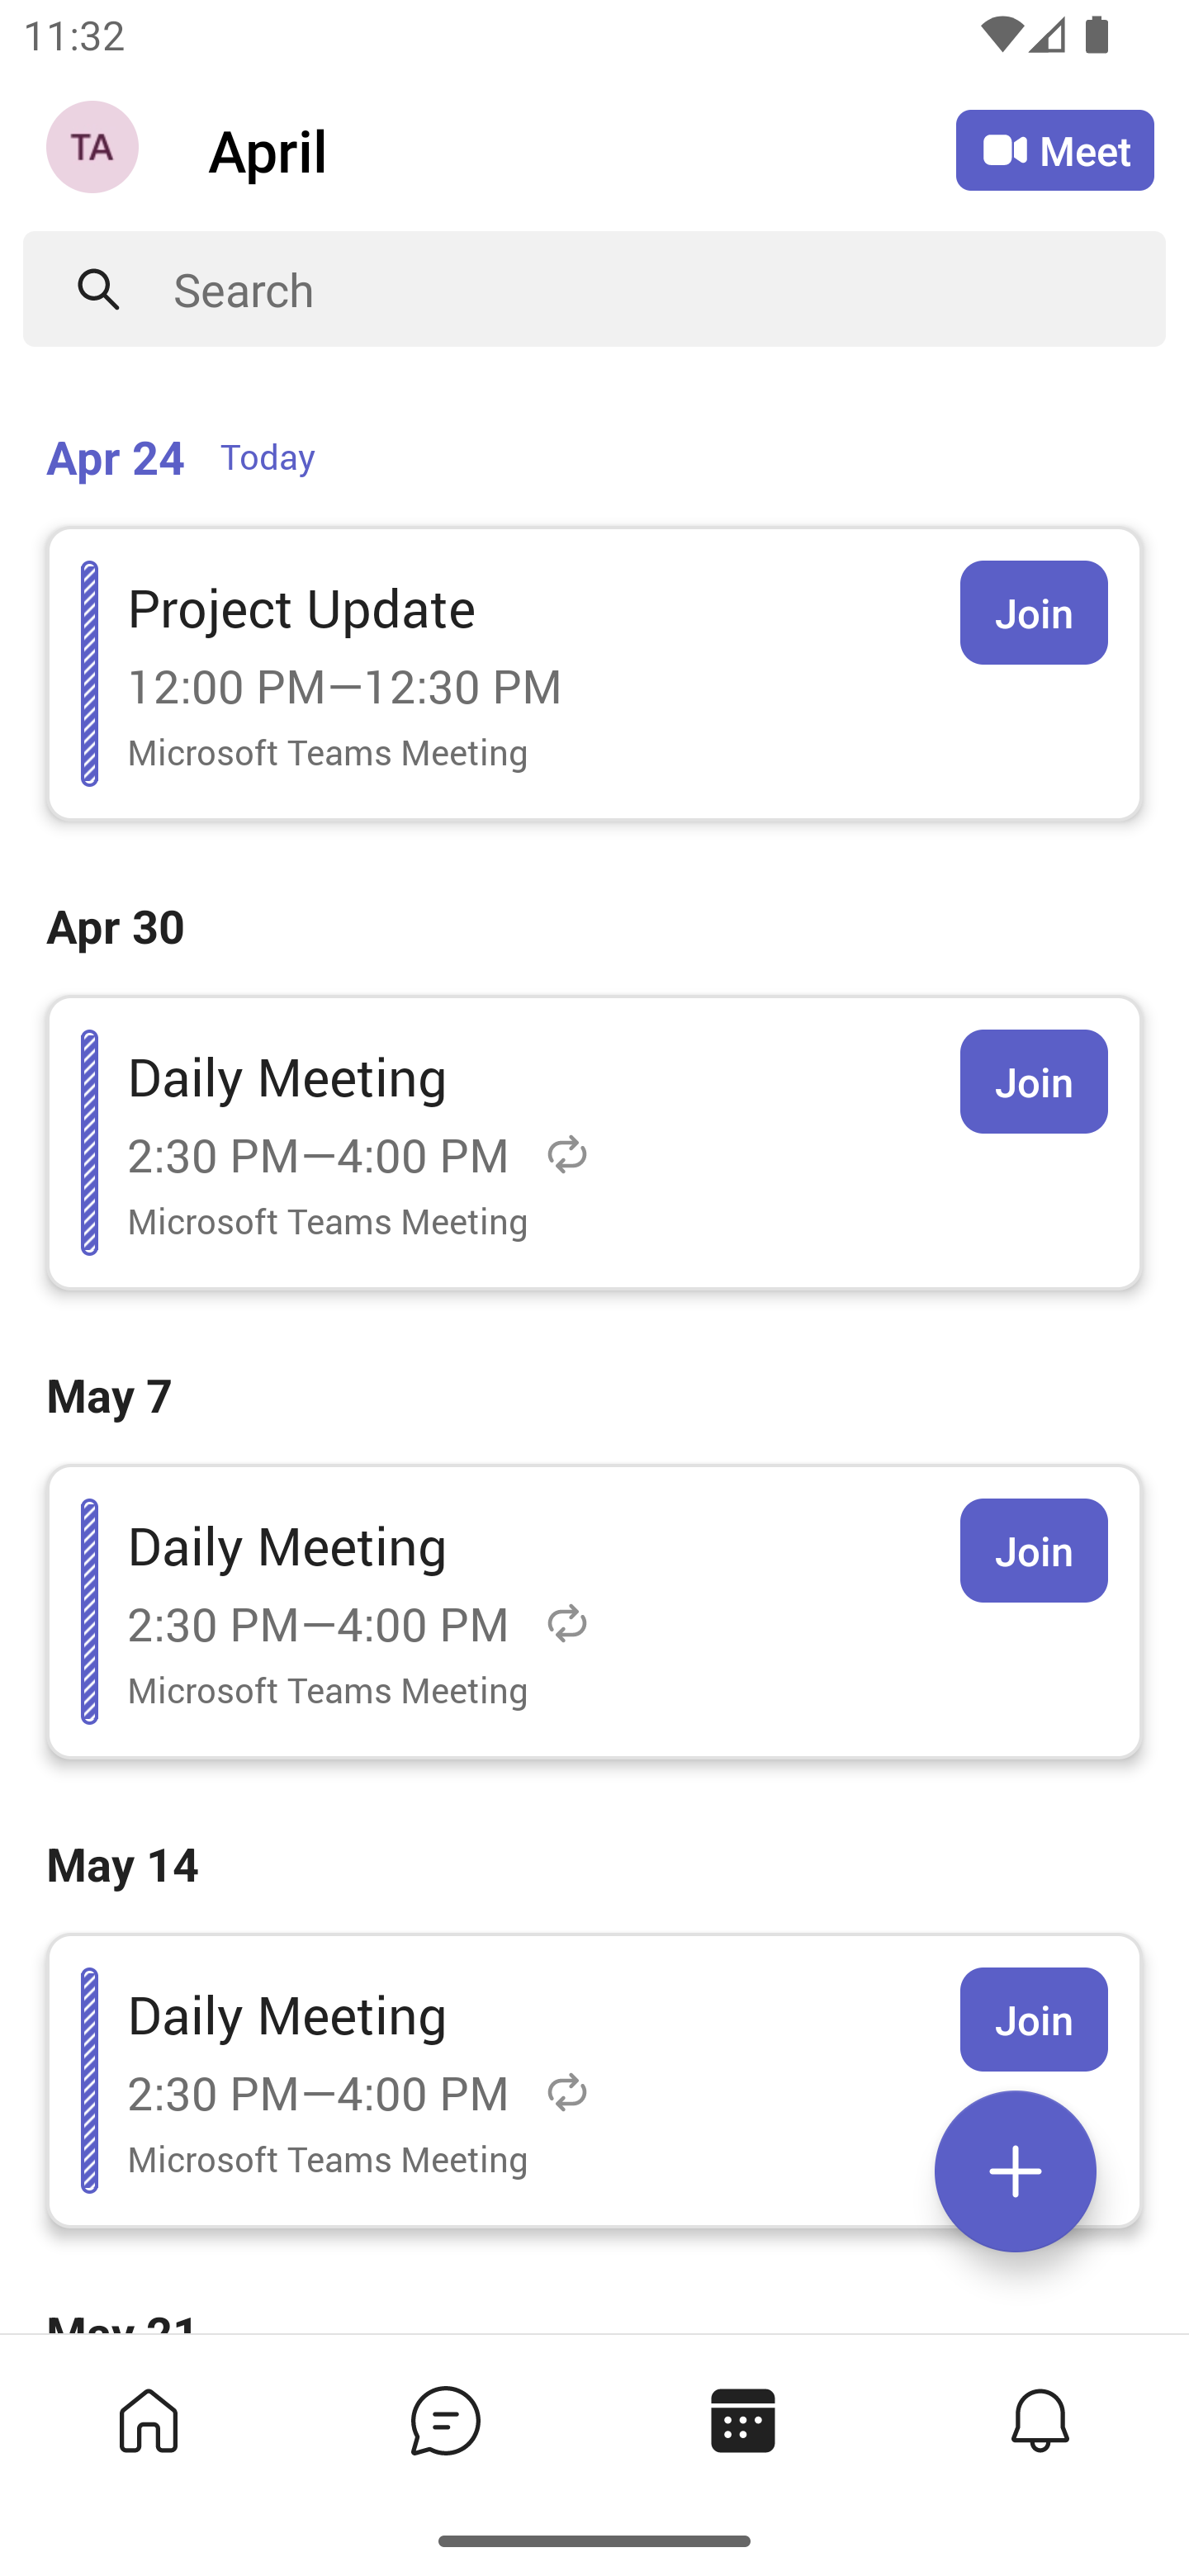 Image resolution: width=1189 pixels, height=2576 pixels. What do you see at coordinates (743, 2419) in the screenshot?
I see `Calendar tab, 3 of 4` at bounding box center [743, 2419].